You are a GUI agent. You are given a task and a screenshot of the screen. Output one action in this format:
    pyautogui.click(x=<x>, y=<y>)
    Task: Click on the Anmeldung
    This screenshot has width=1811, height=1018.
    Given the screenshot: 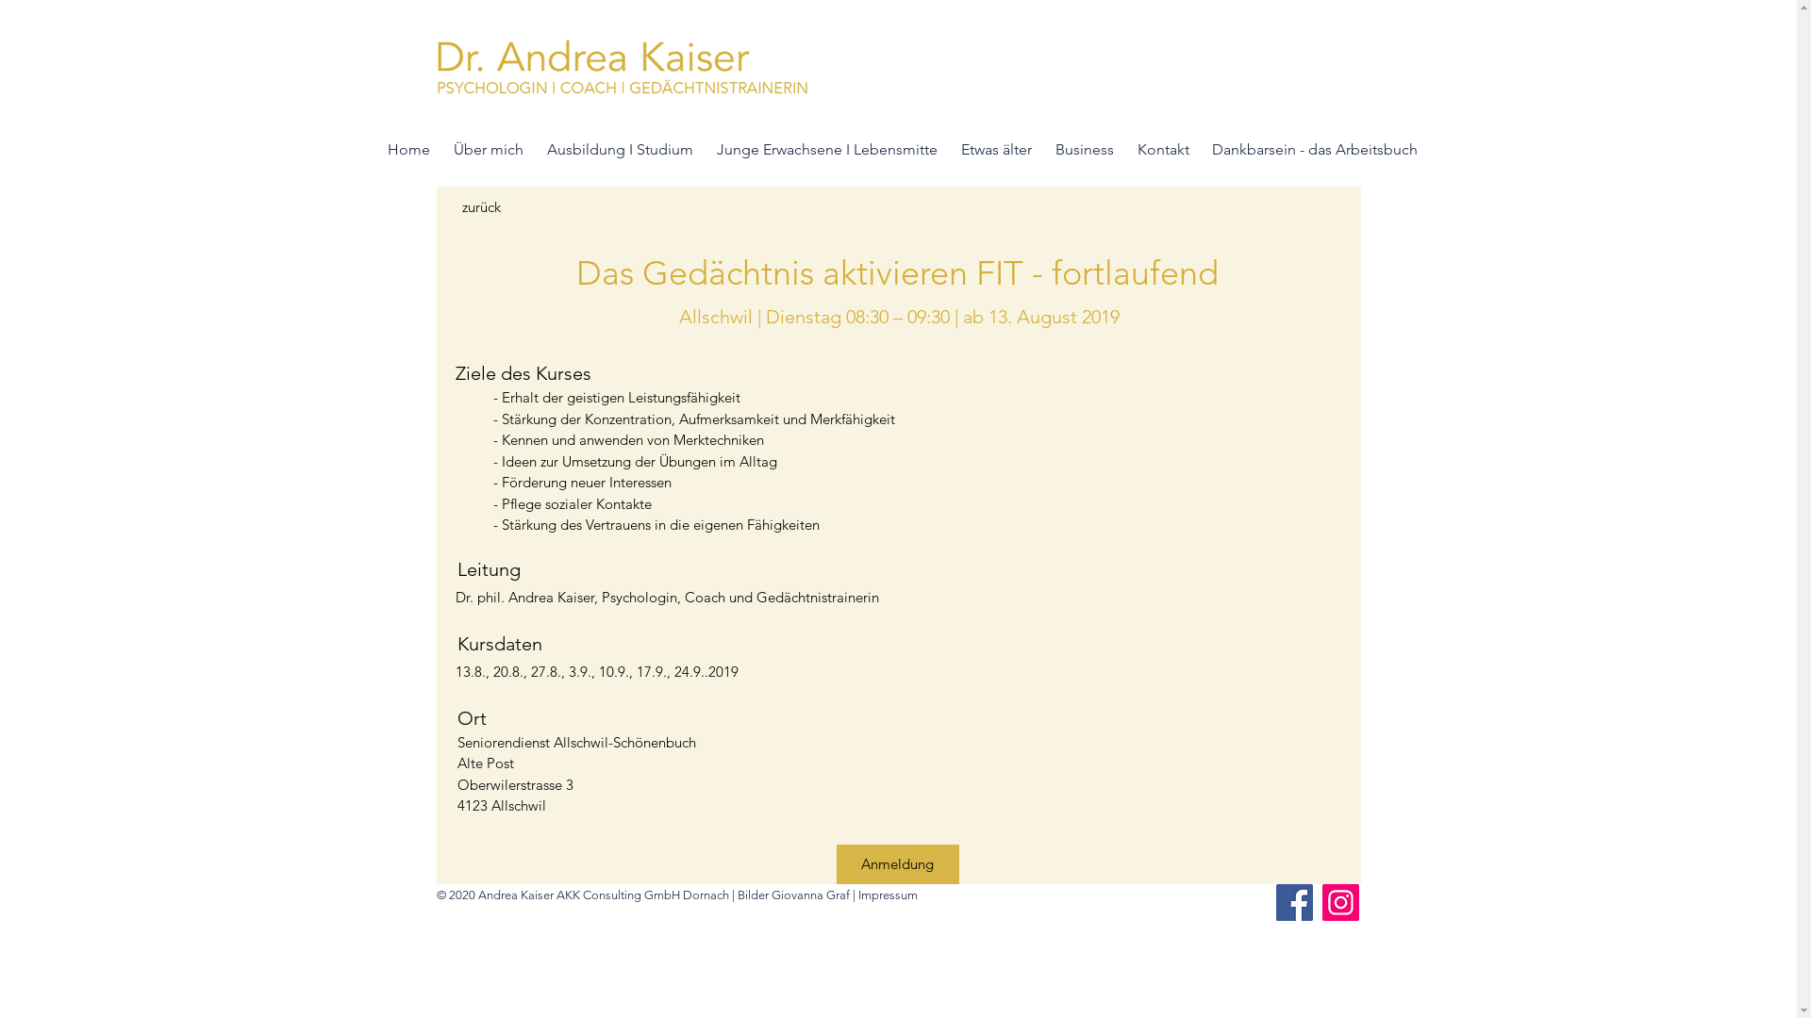 What is the action you would take?
    pyautogui.click(x=897, y=864)
    